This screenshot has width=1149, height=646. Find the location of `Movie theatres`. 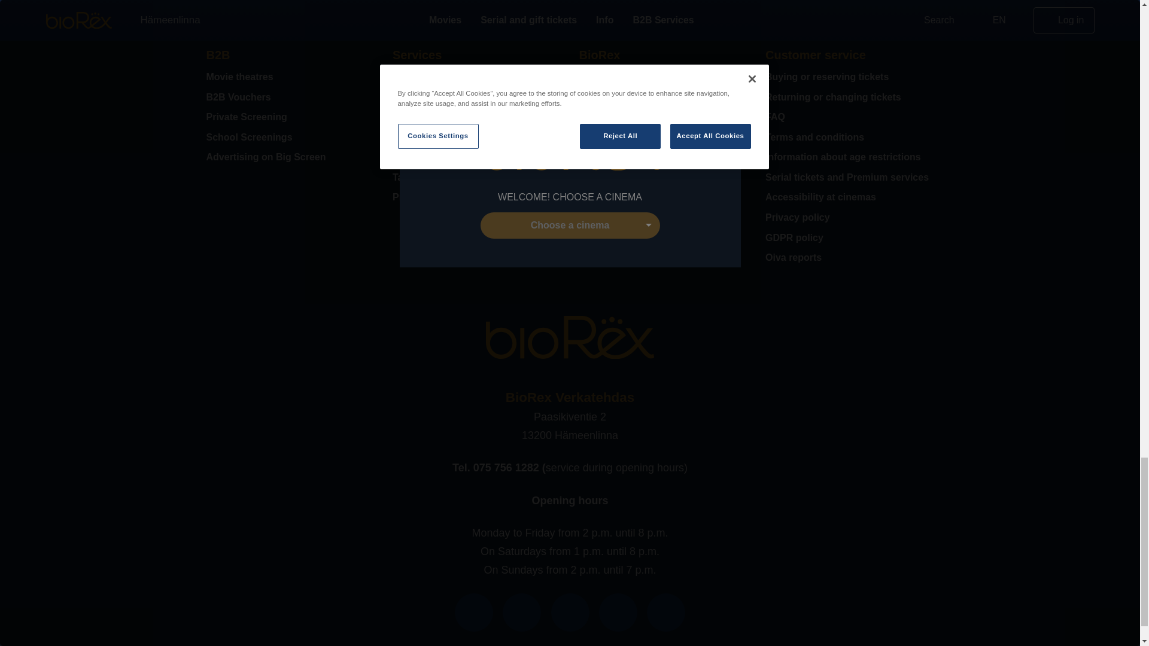

Movie theatres is located at coordinates (290, 77).